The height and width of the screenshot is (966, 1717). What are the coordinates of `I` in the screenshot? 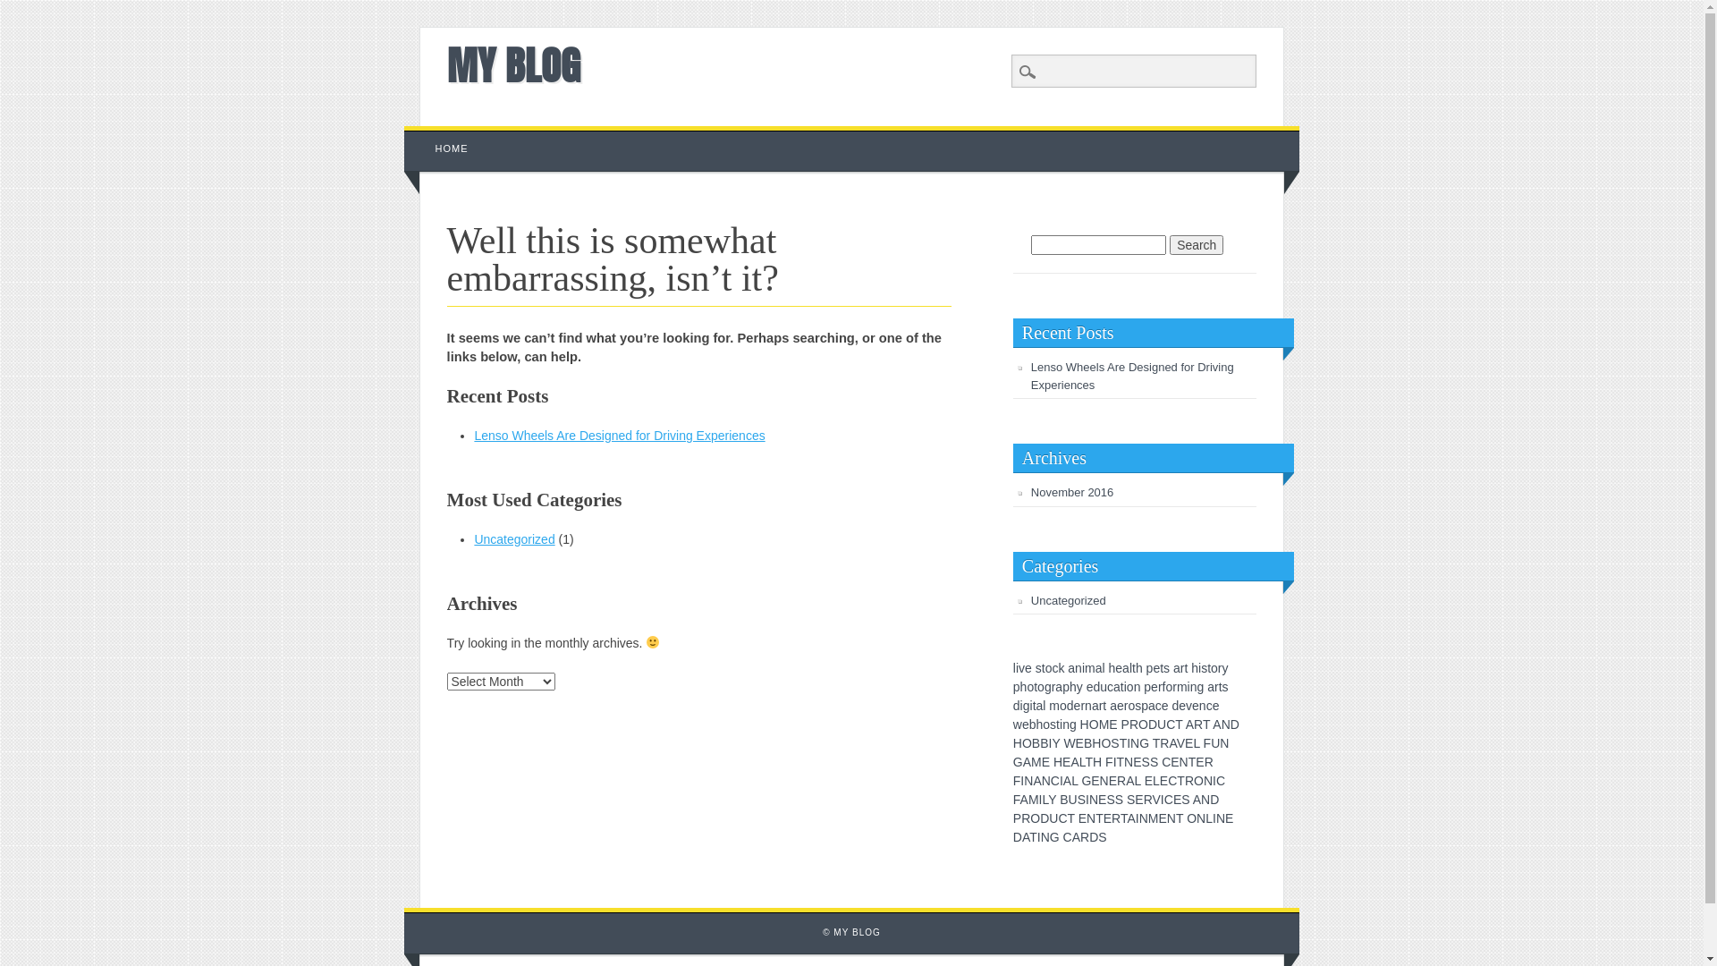 It's located at (1214, 818).